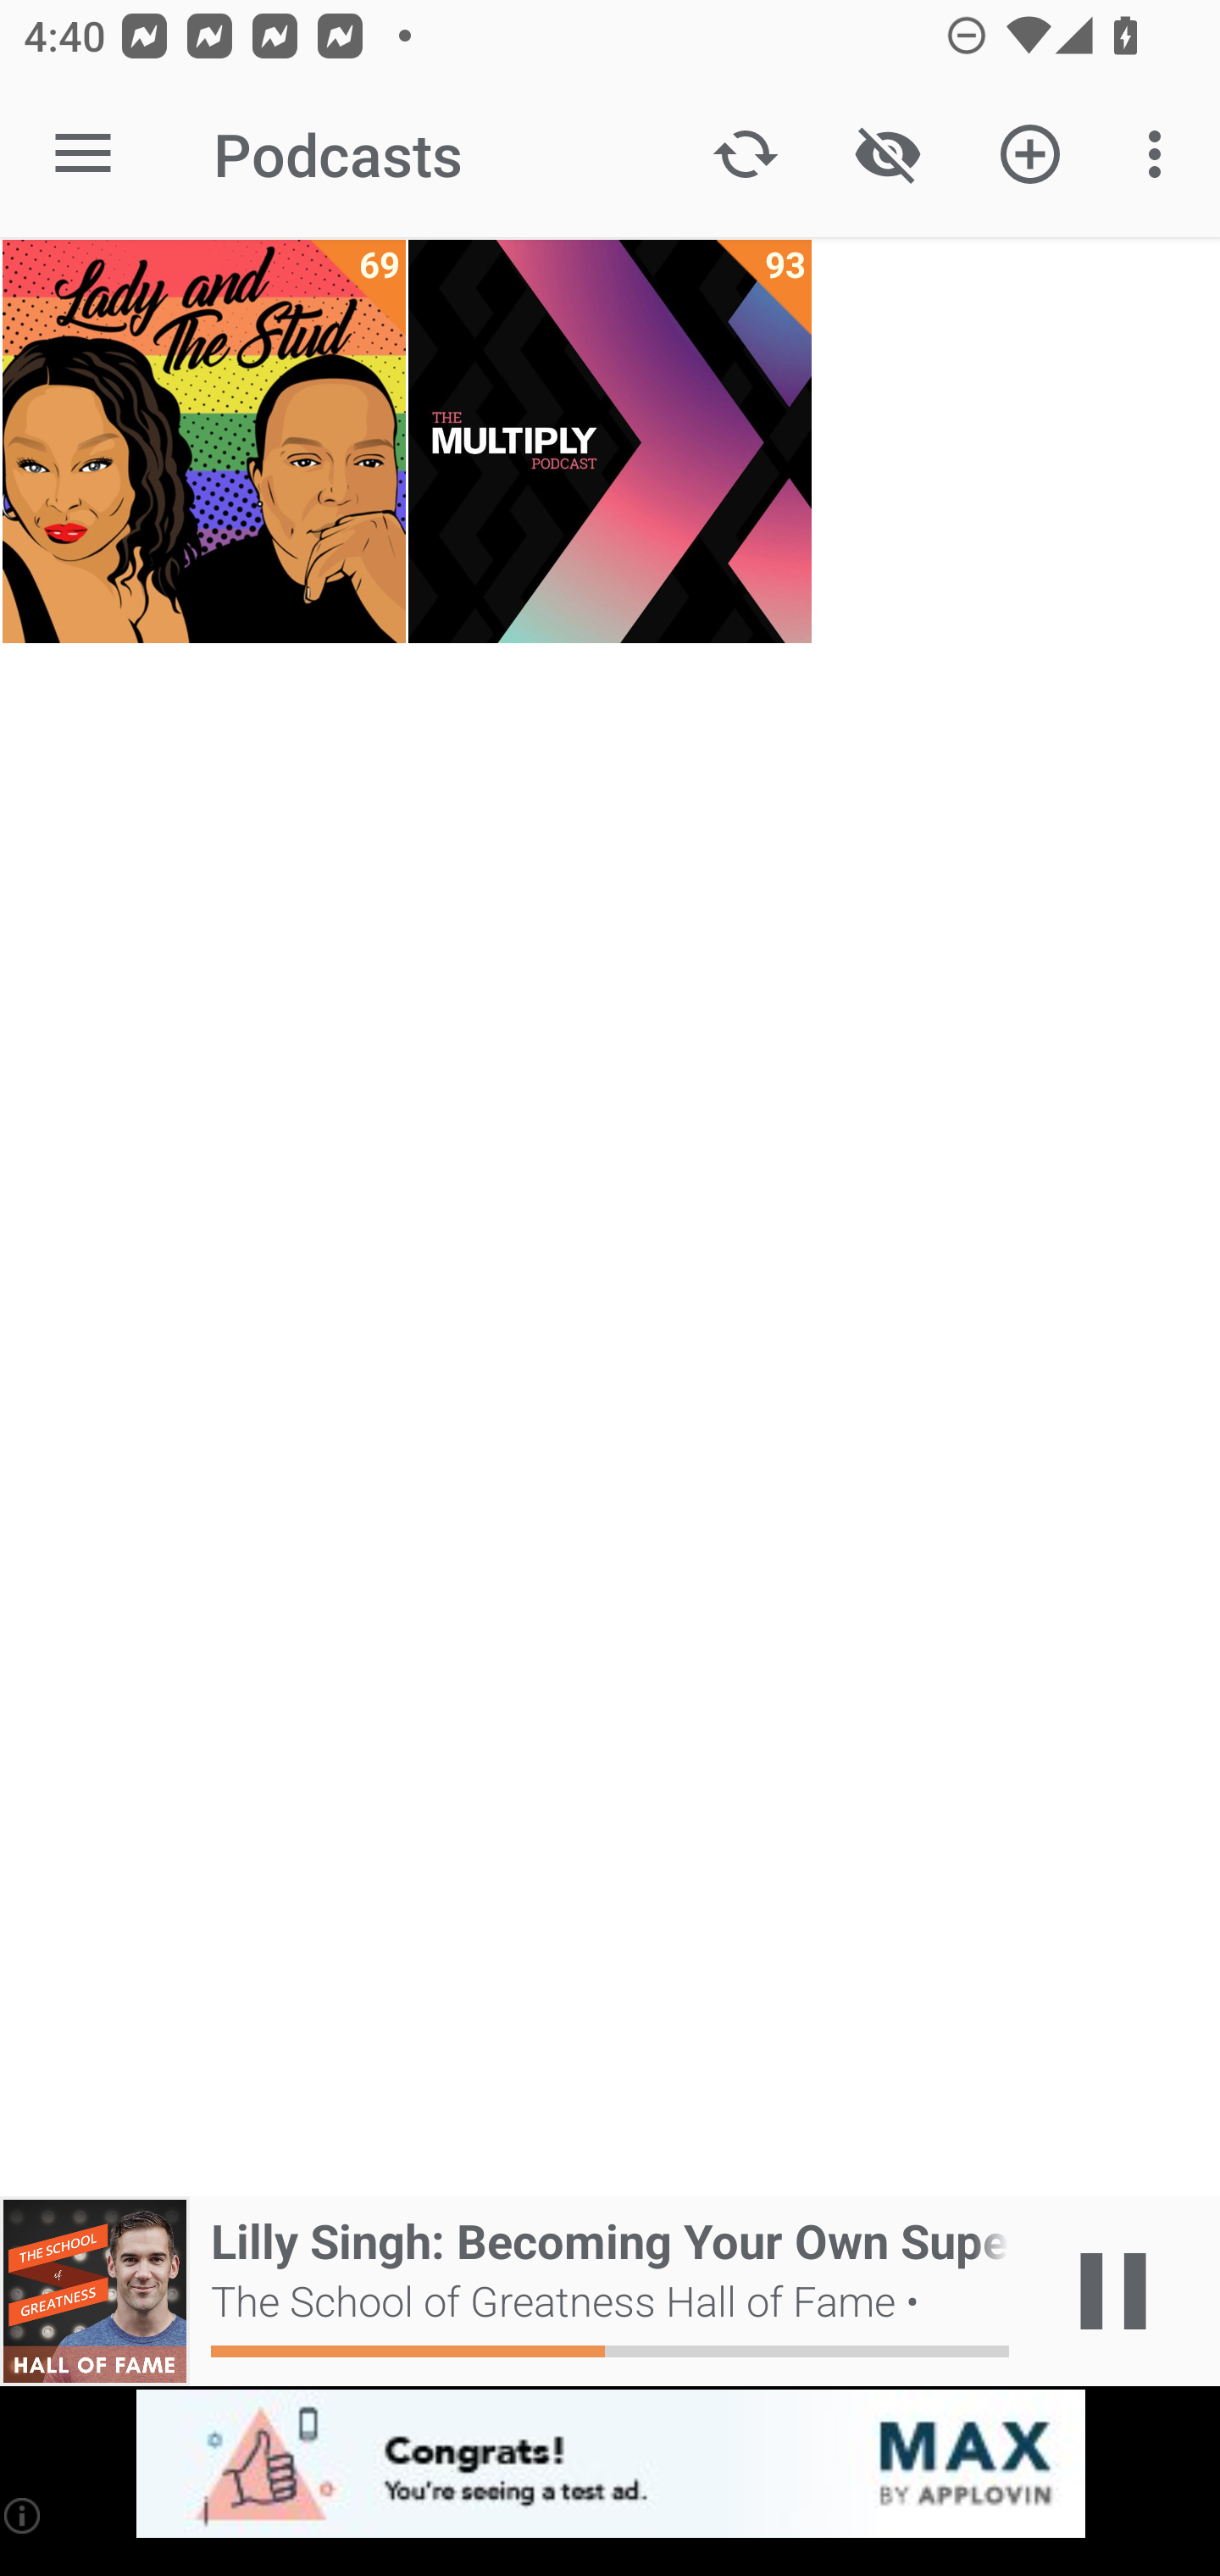 This screenshot has width=1220, height=2576. I want to click on Update, so click(746, 154).